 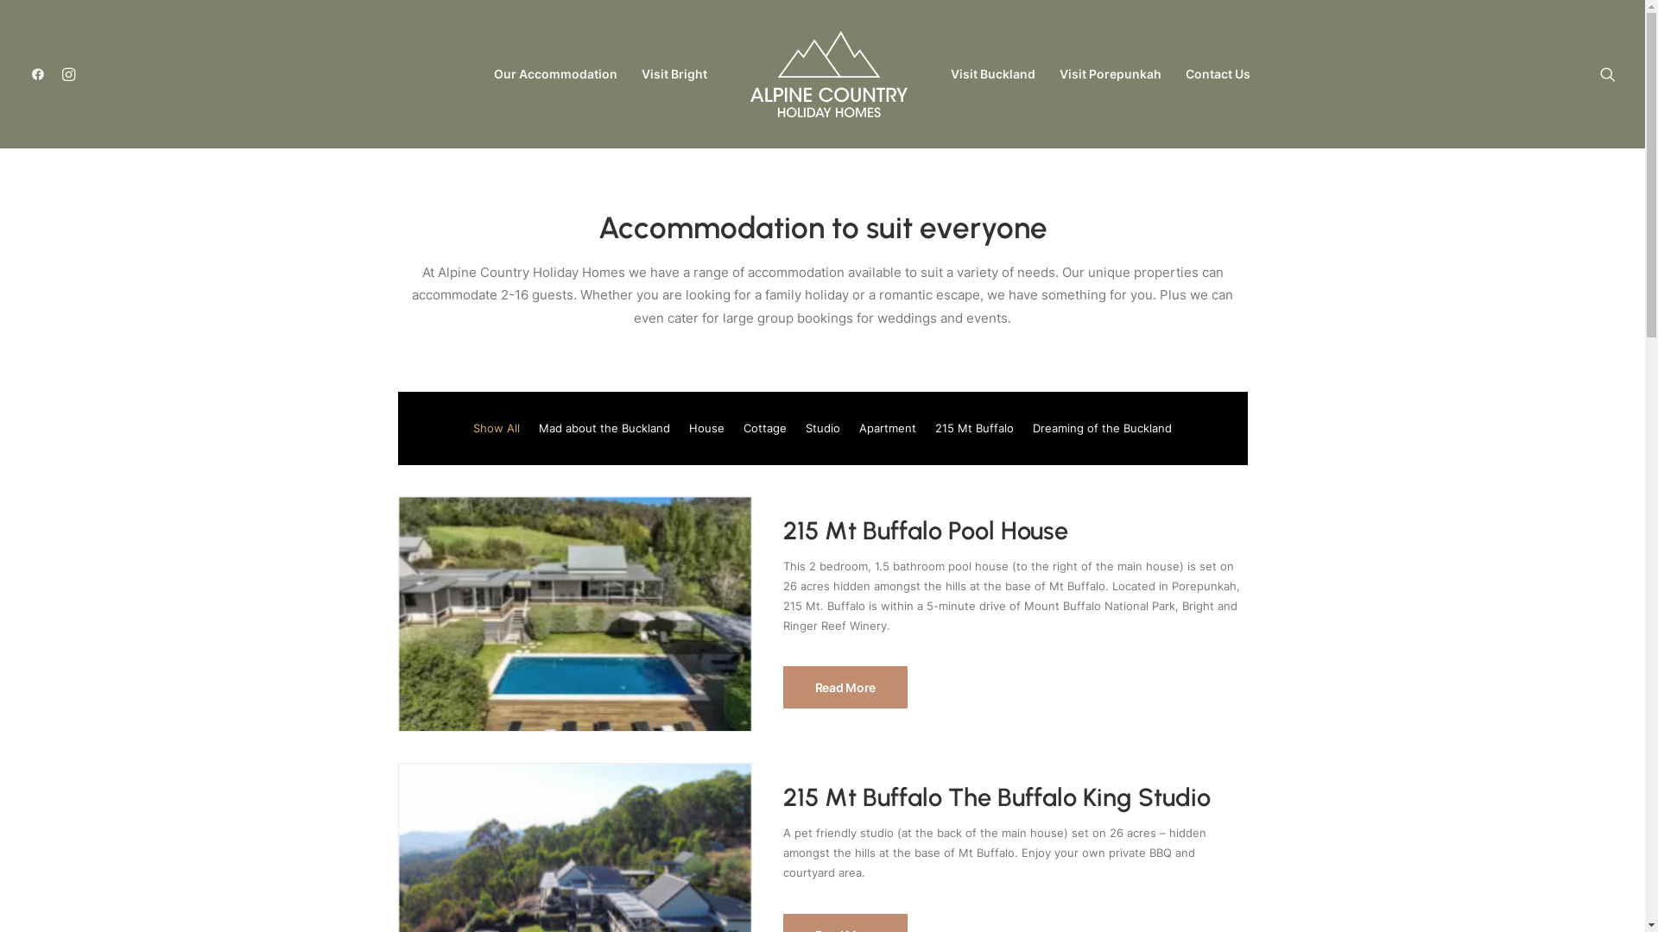 What do you see at coordinates (1102, 428) in the screenshot?
I see `Dreaming of the Buckland` at bounding box center [1102, 428].